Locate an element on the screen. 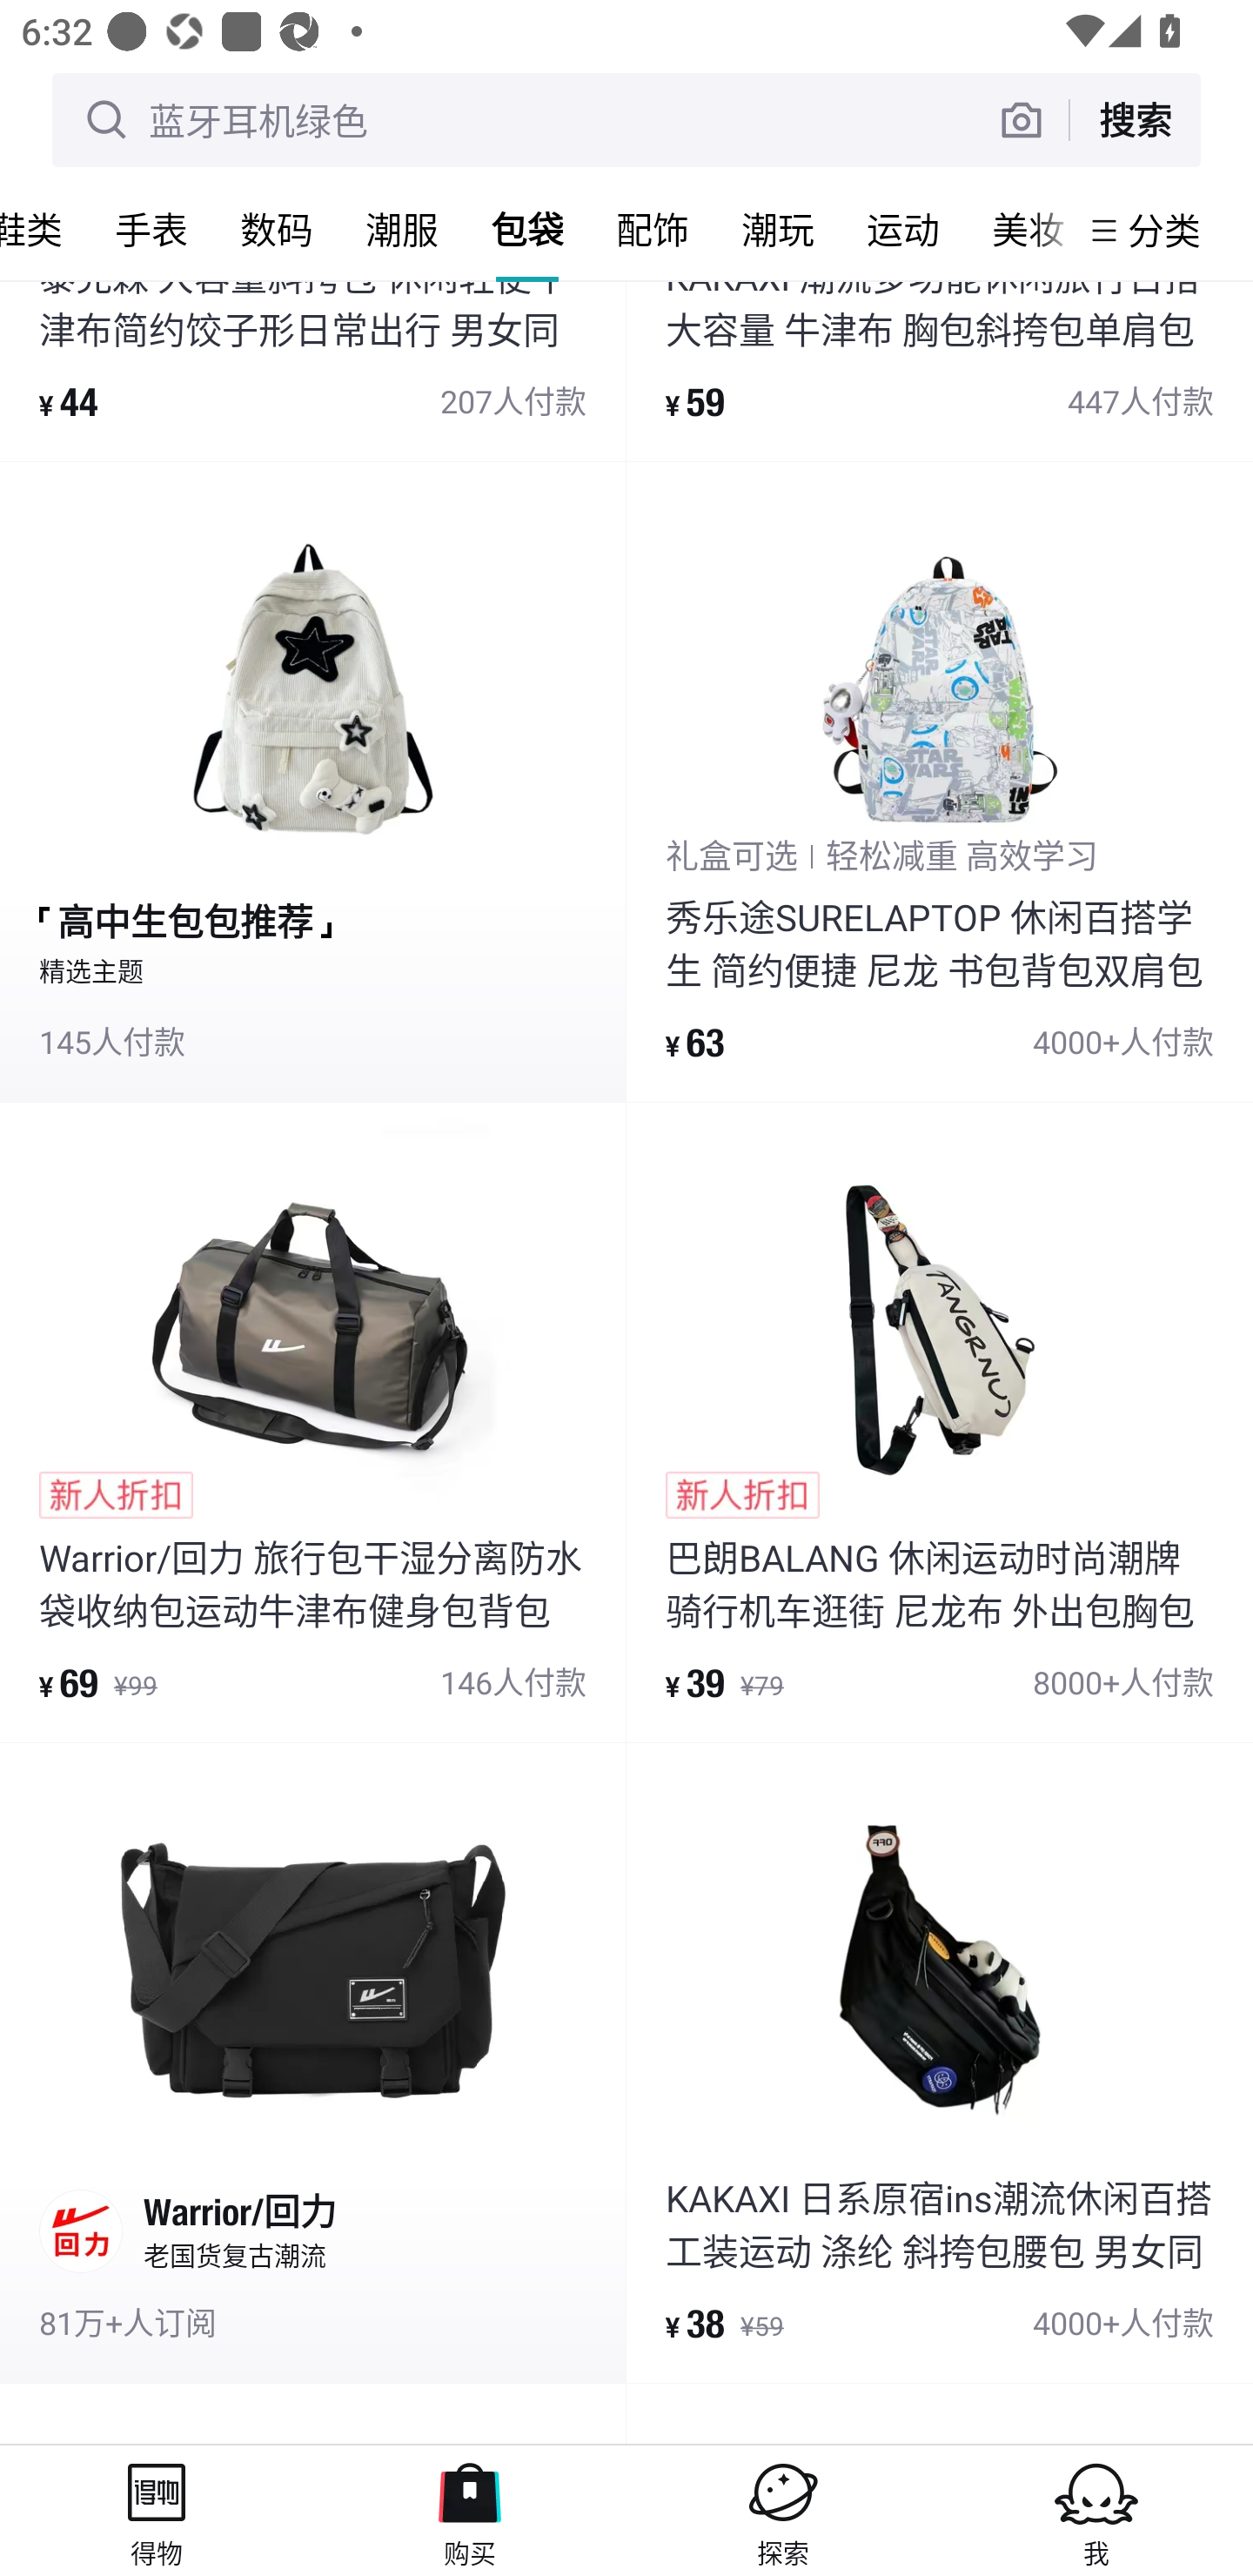 This screenshot has height=2576, width=1253. 鞋类 is located at coordinates (44, 229).